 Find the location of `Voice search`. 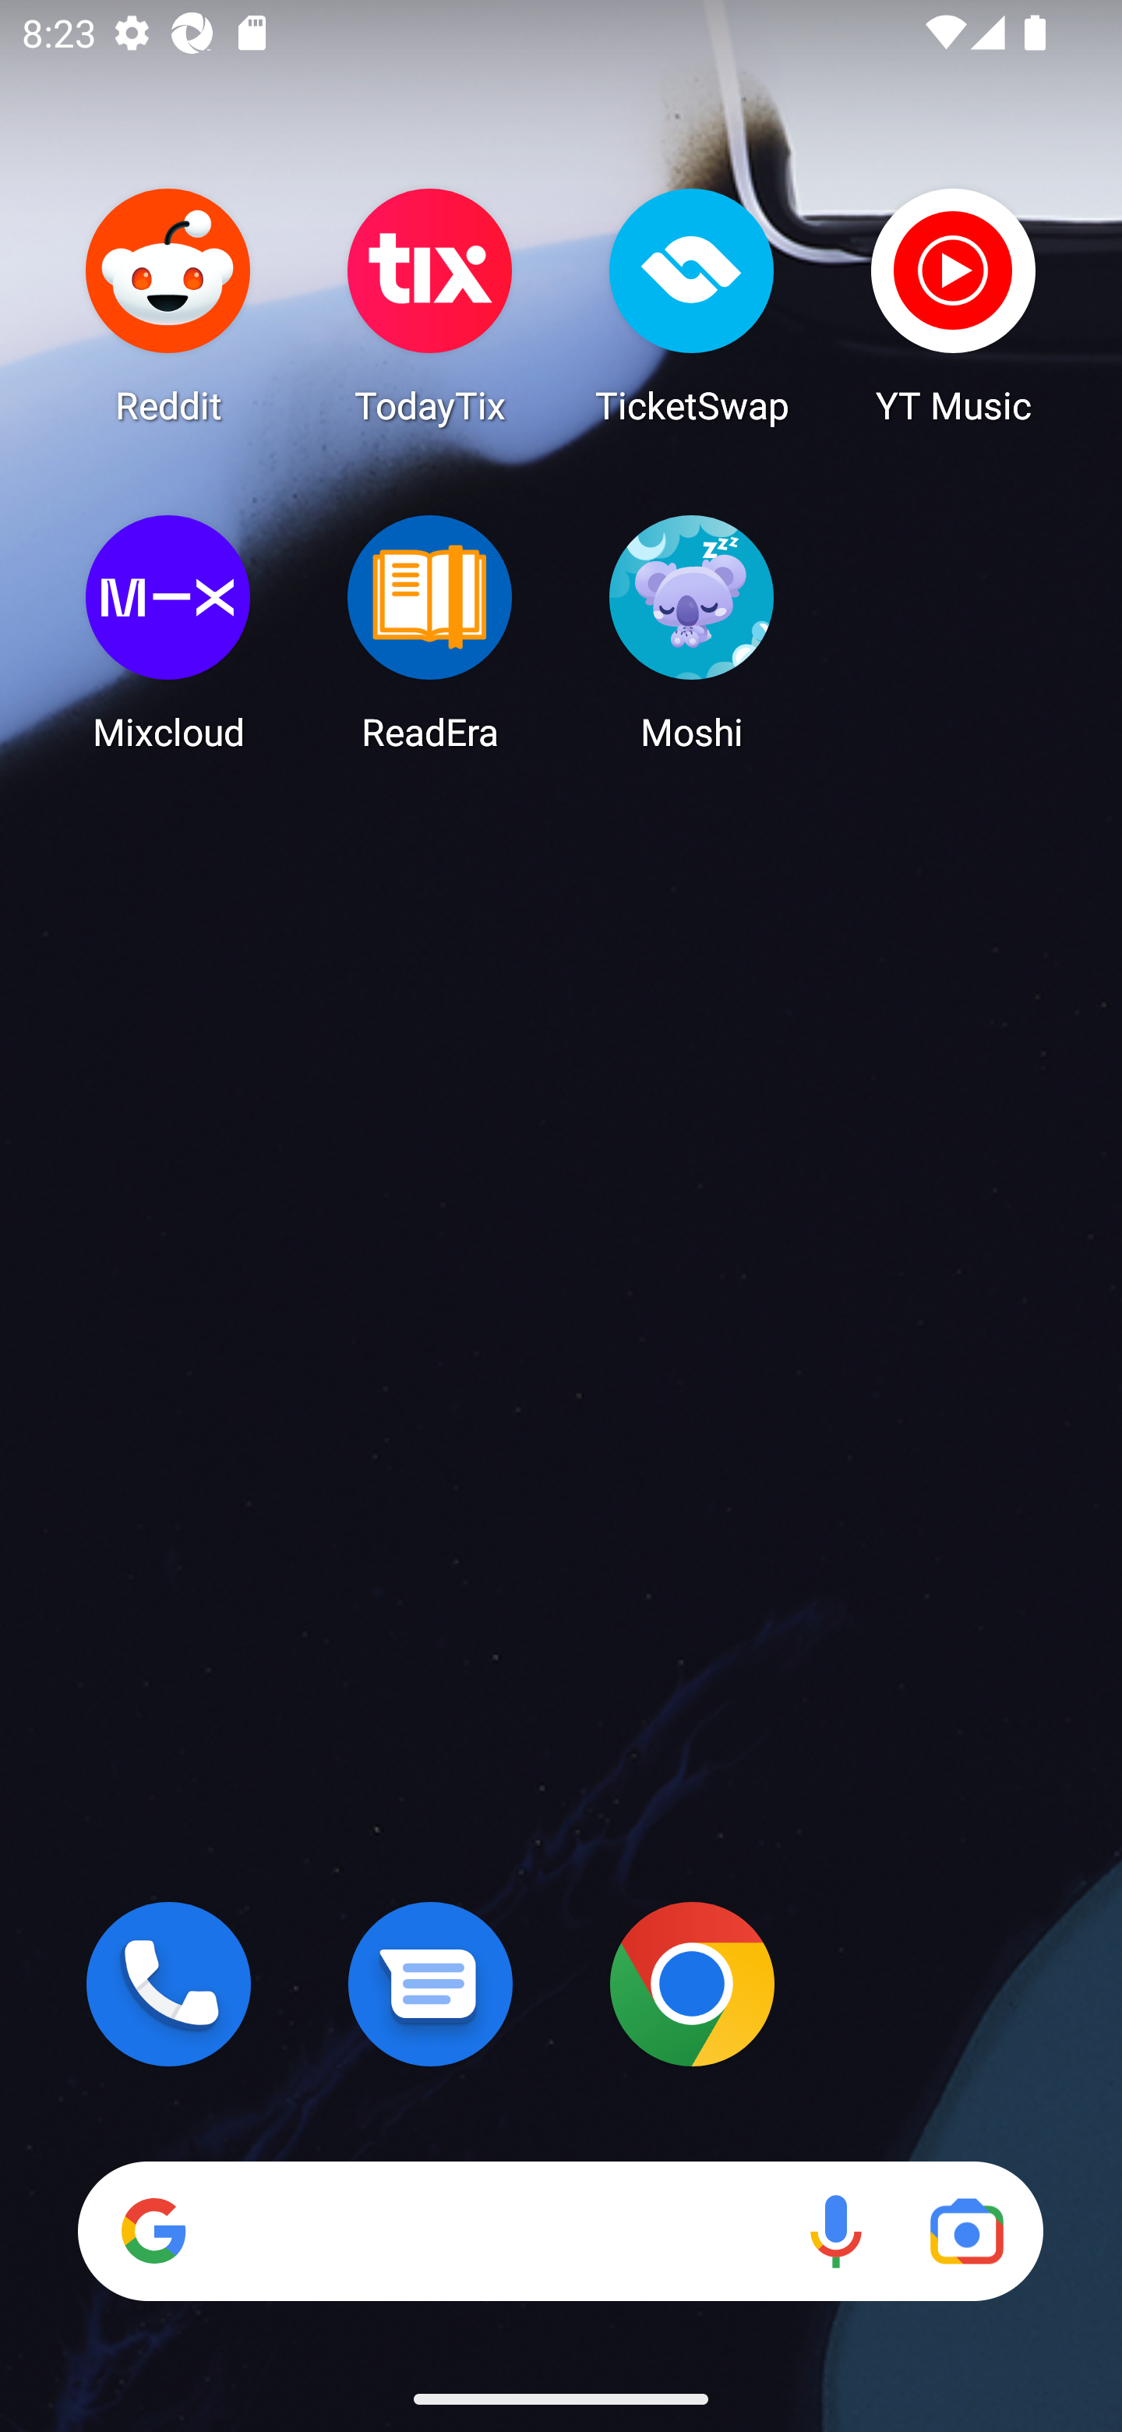

Voice search is located at coordinates (835, 2231).